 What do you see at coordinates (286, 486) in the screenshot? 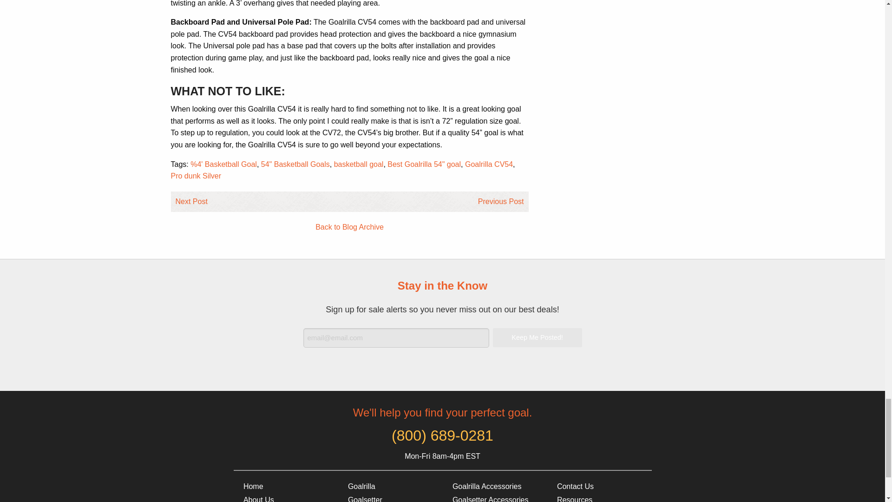
I see `BasketballGoalStore.com` at bounding box center [286, 486].